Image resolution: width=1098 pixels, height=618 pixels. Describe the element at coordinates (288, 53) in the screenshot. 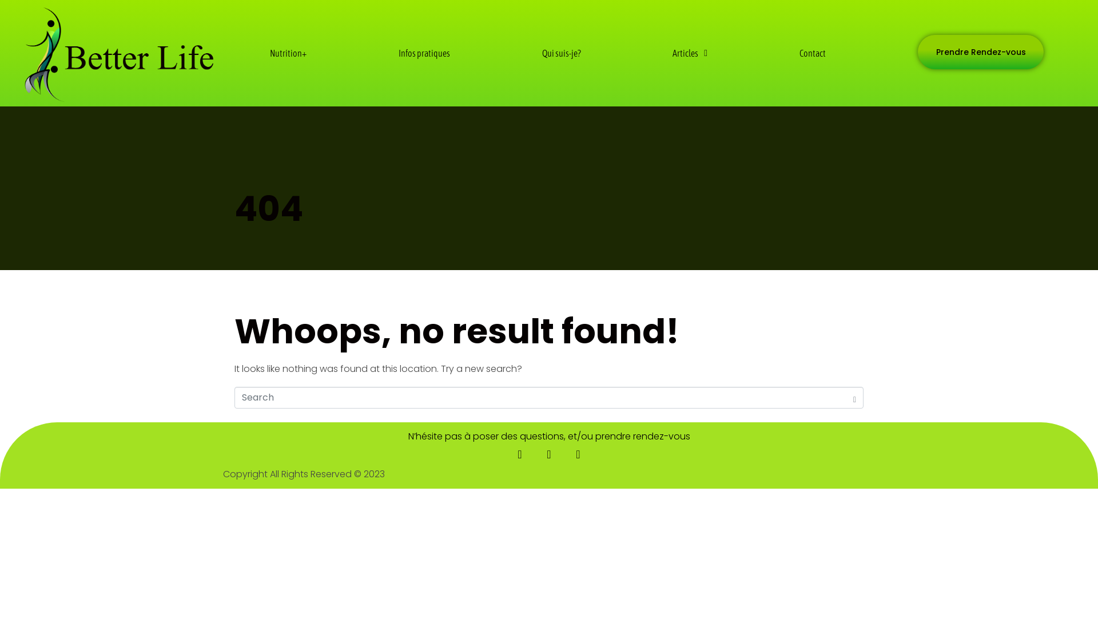

I see `Nutrition+` at that location.